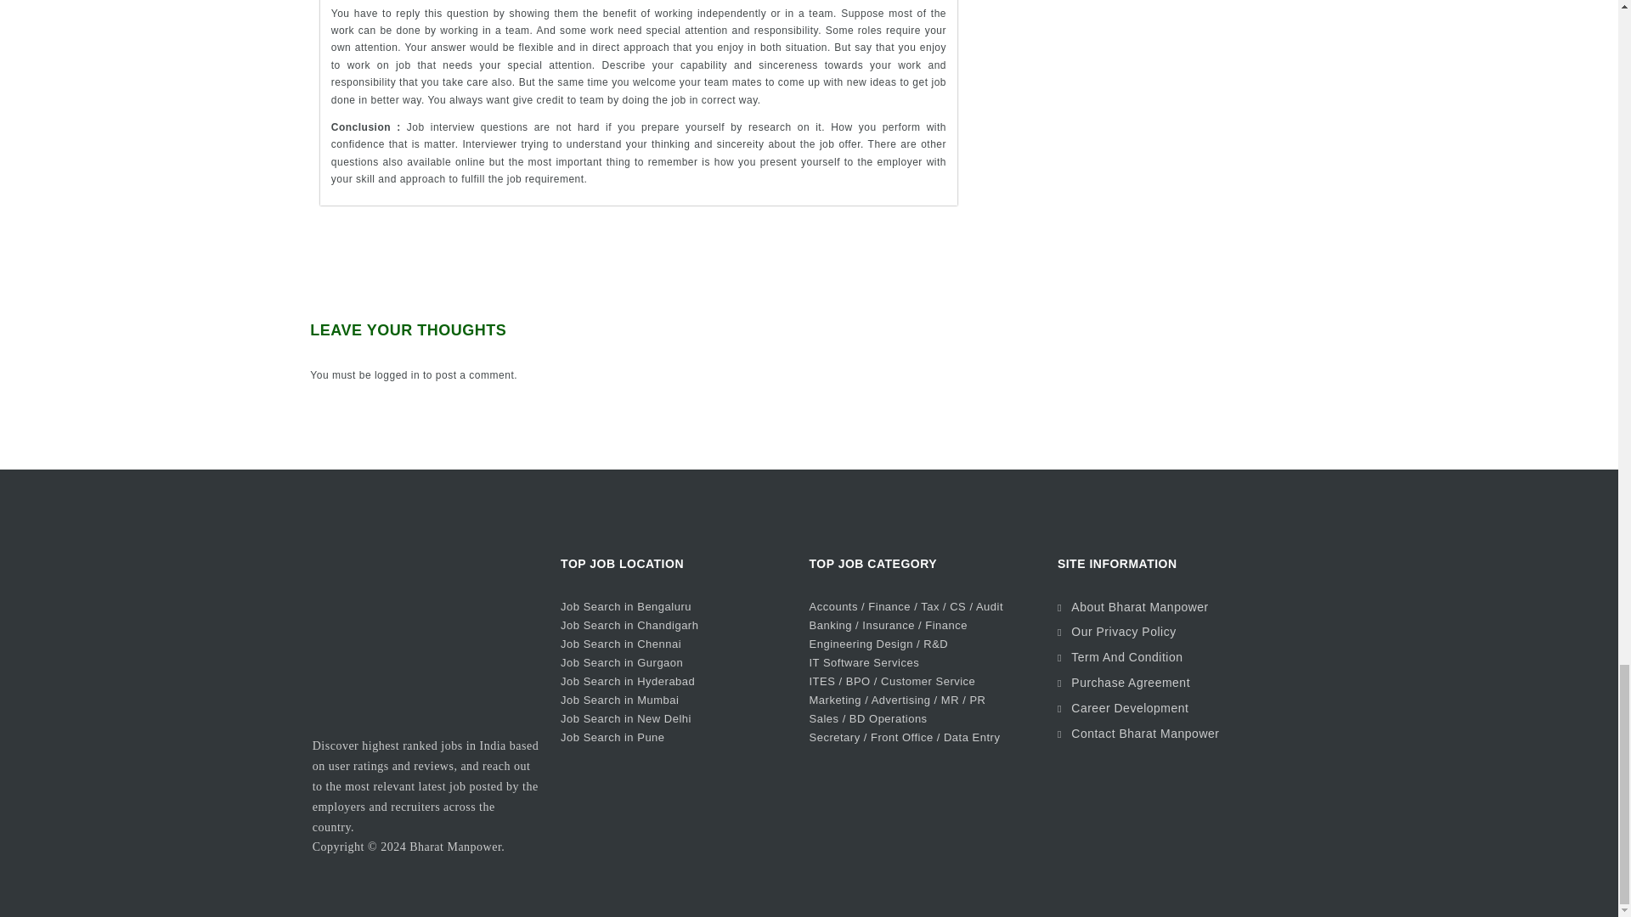 The image size is (1631, 917). I want to click on Bharat Manpower, so click(454, 847).